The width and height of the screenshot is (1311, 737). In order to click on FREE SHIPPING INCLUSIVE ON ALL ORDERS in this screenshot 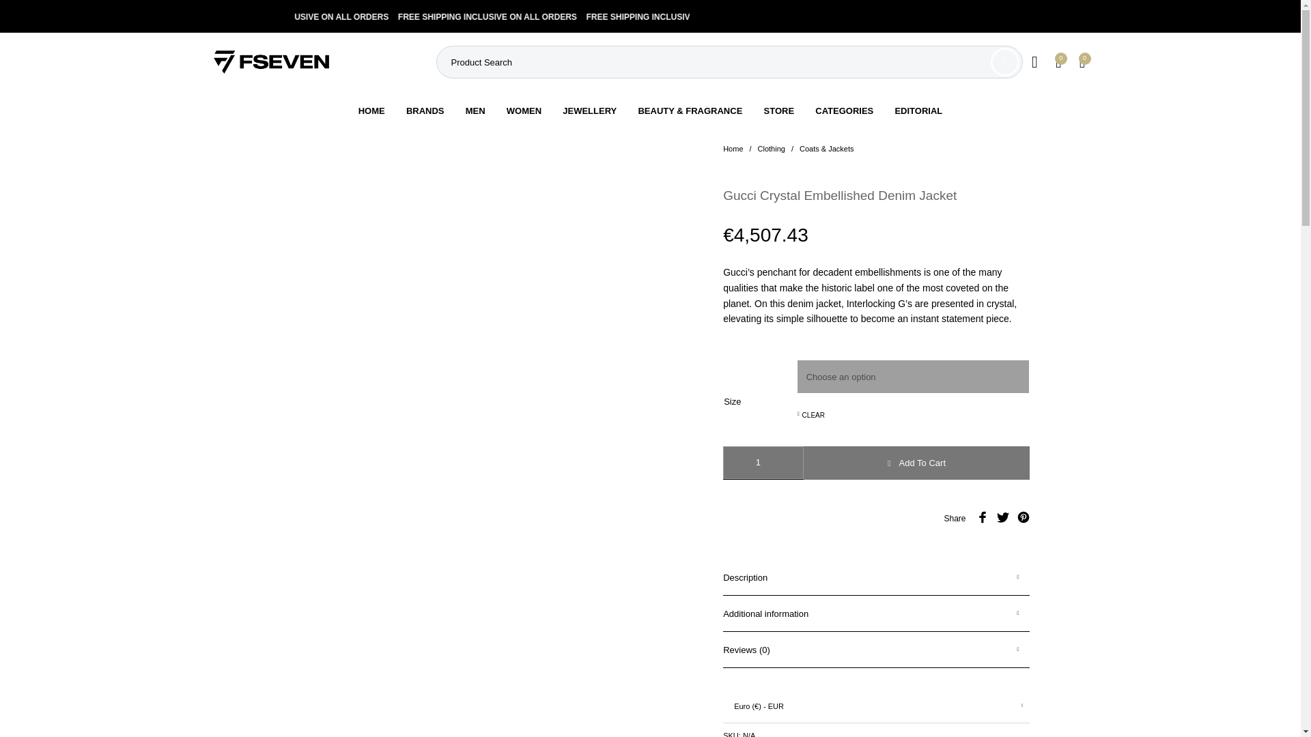, I will do `click(339, 16)`.